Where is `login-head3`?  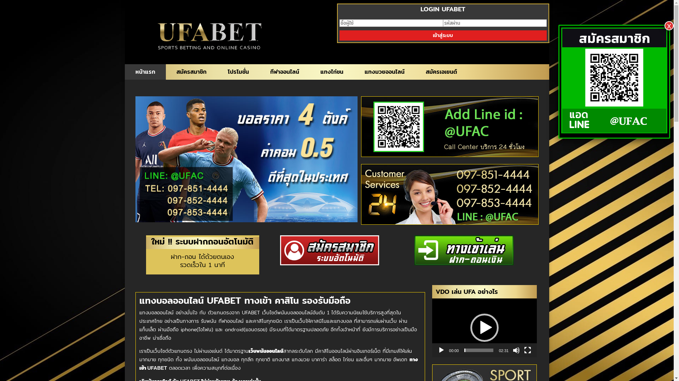
login-head3 is located at coordinates (464, 250).